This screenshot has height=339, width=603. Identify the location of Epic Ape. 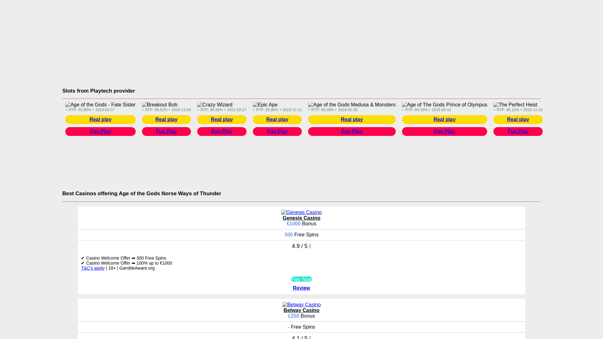
(265, 105).